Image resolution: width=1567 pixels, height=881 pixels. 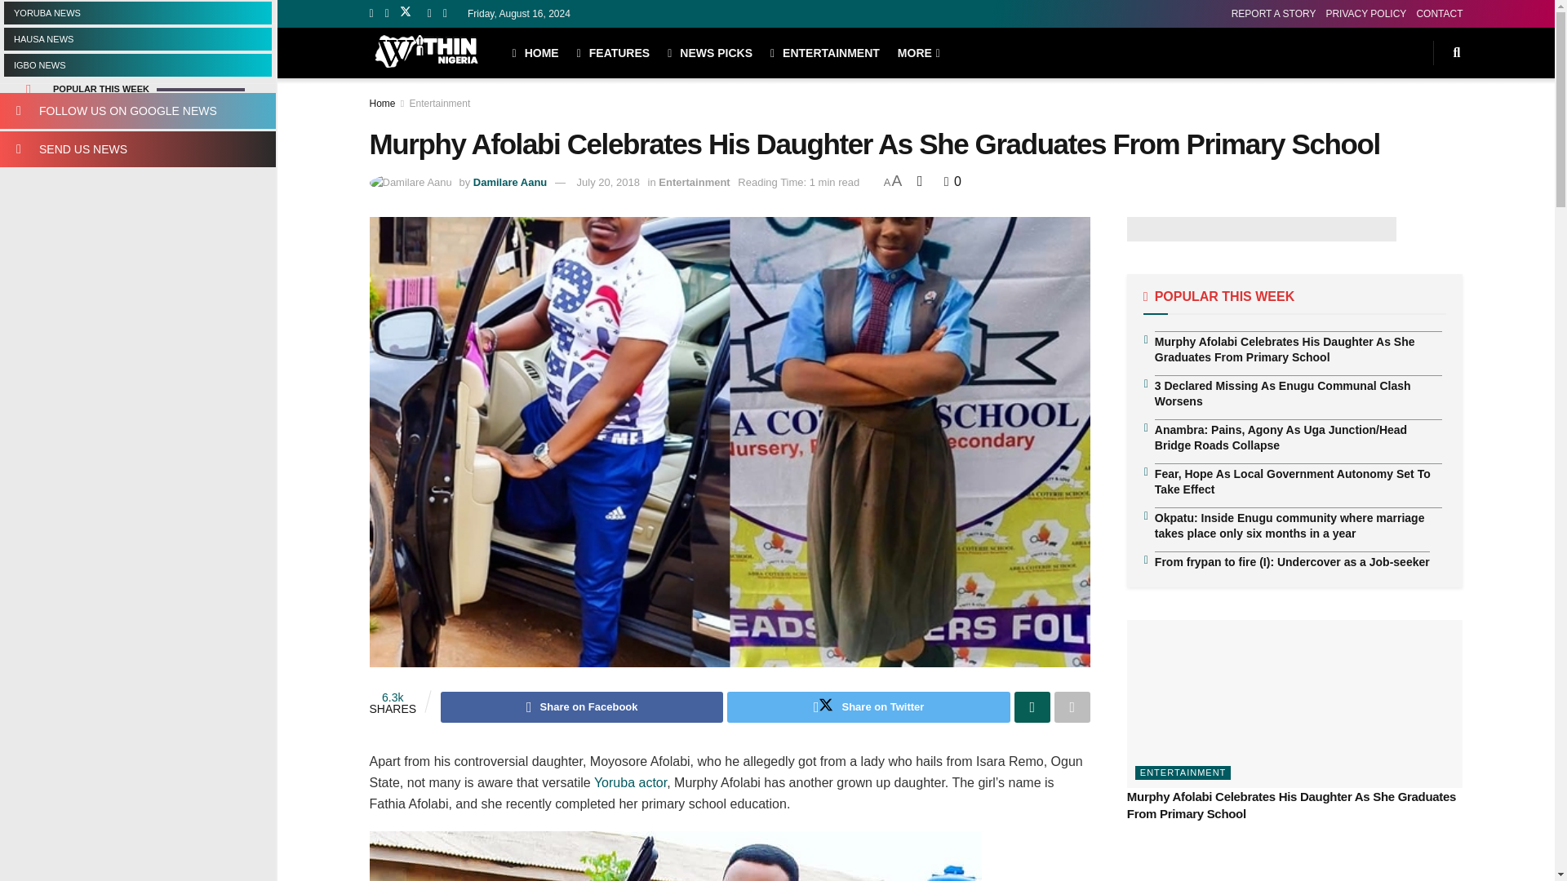 I want to click on NEWS PICKS, so click(x=709, y=52).